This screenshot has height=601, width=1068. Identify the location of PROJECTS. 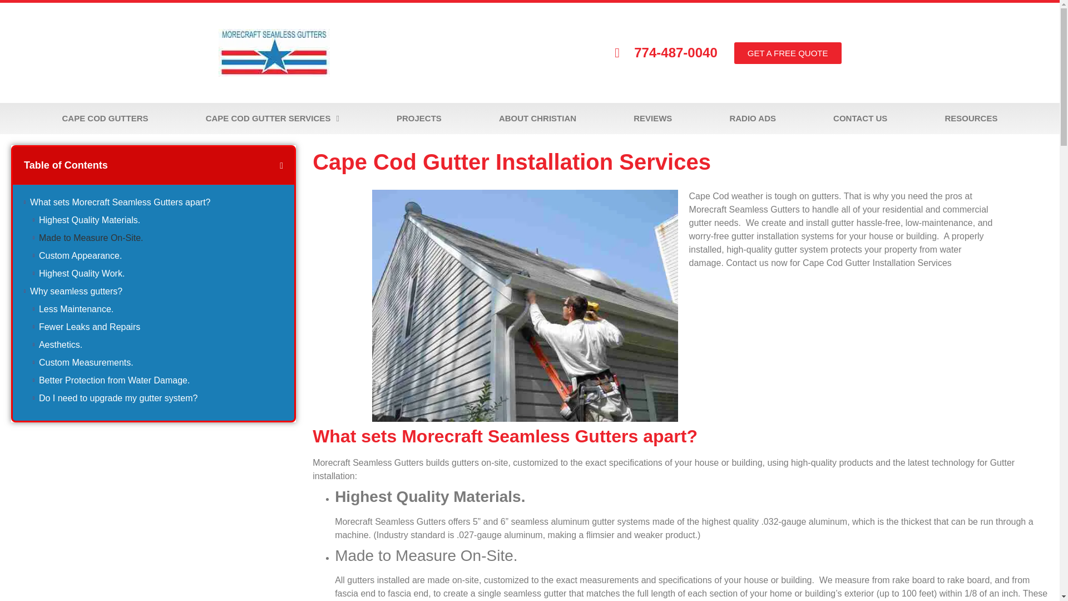
(418, 118).